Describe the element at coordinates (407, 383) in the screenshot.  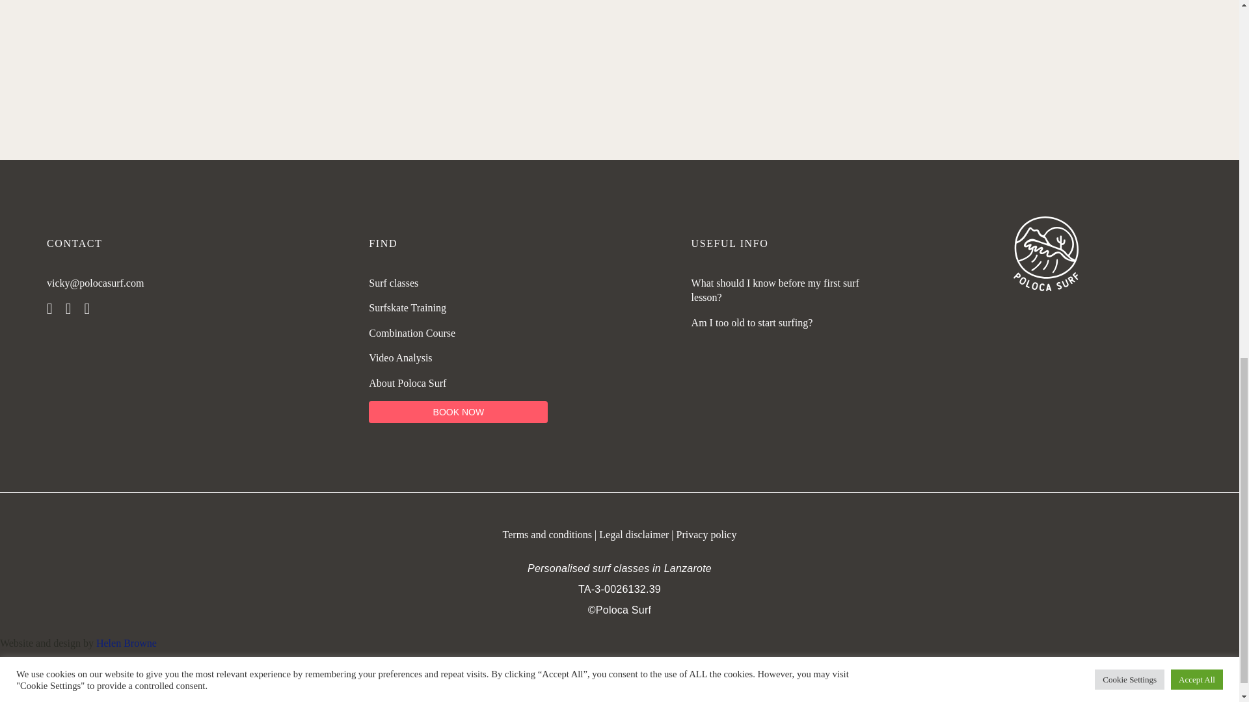
I see `About Poloca Surf` at that location.